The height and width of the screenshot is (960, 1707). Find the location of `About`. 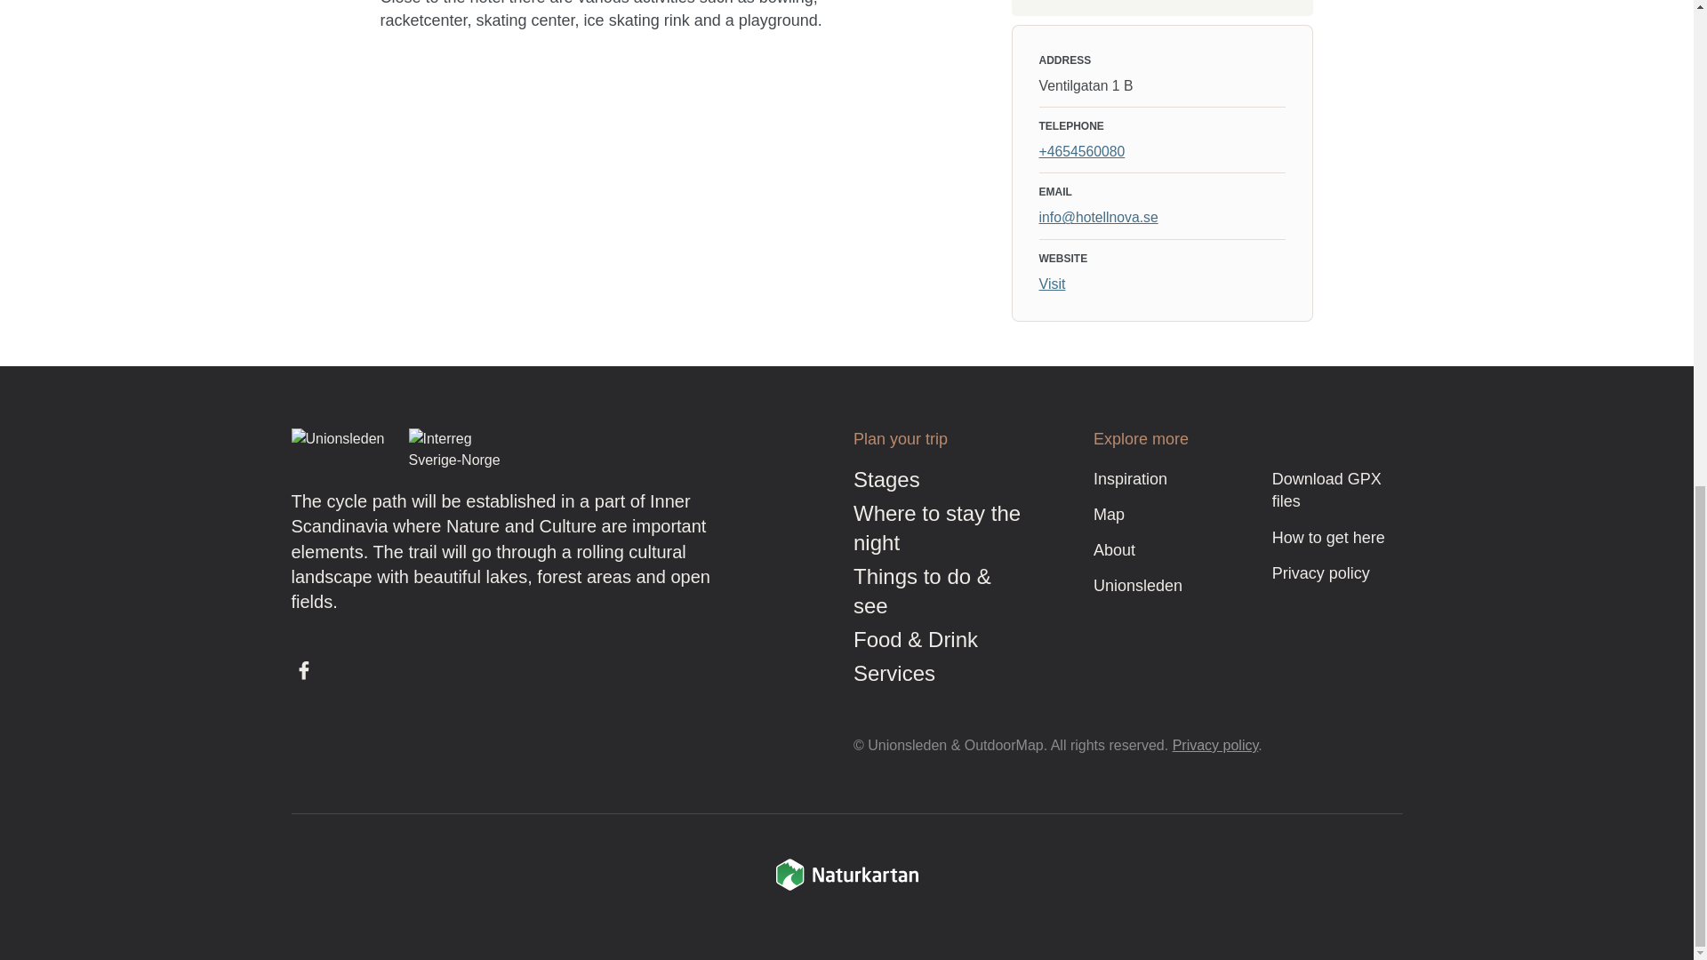

About is located at coordinates (1114, 549).